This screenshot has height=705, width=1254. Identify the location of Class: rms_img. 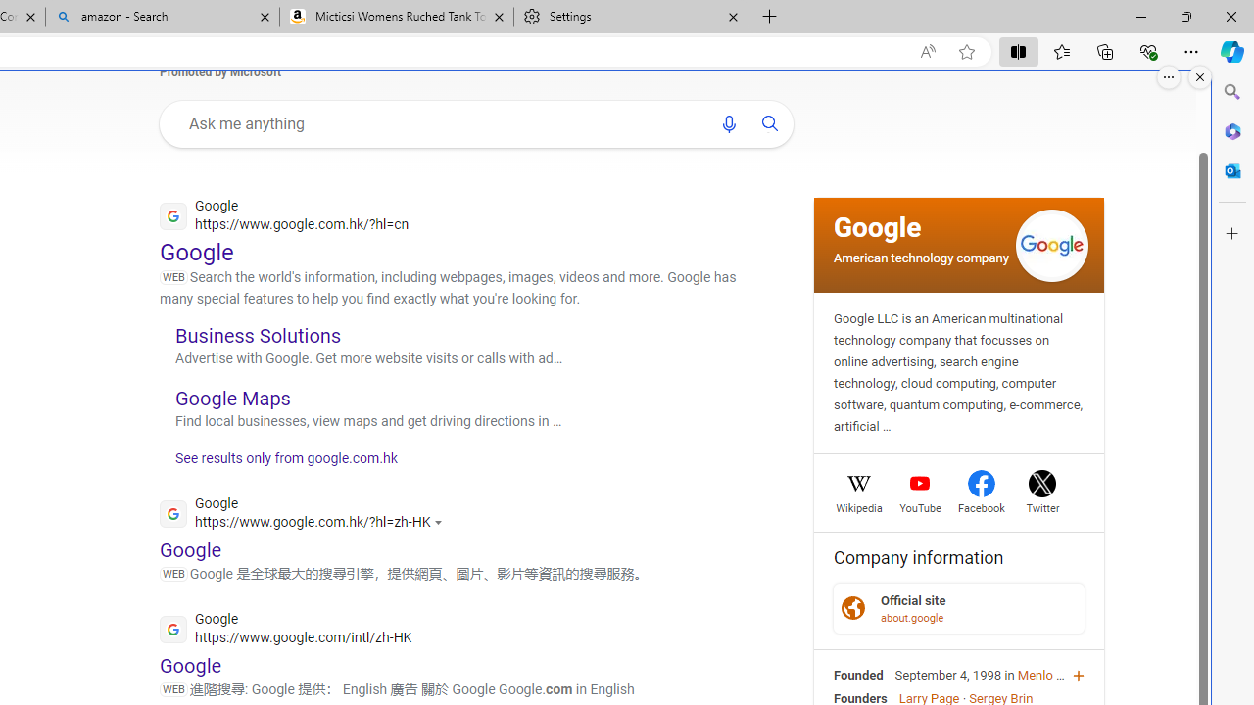
(1170, 72).